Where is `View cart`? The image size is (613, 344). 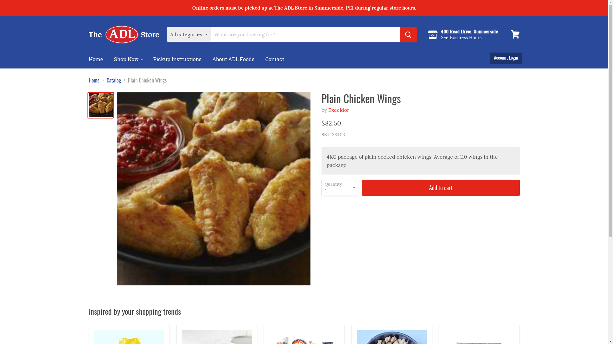 View cart is located at coordinates (515, 34).